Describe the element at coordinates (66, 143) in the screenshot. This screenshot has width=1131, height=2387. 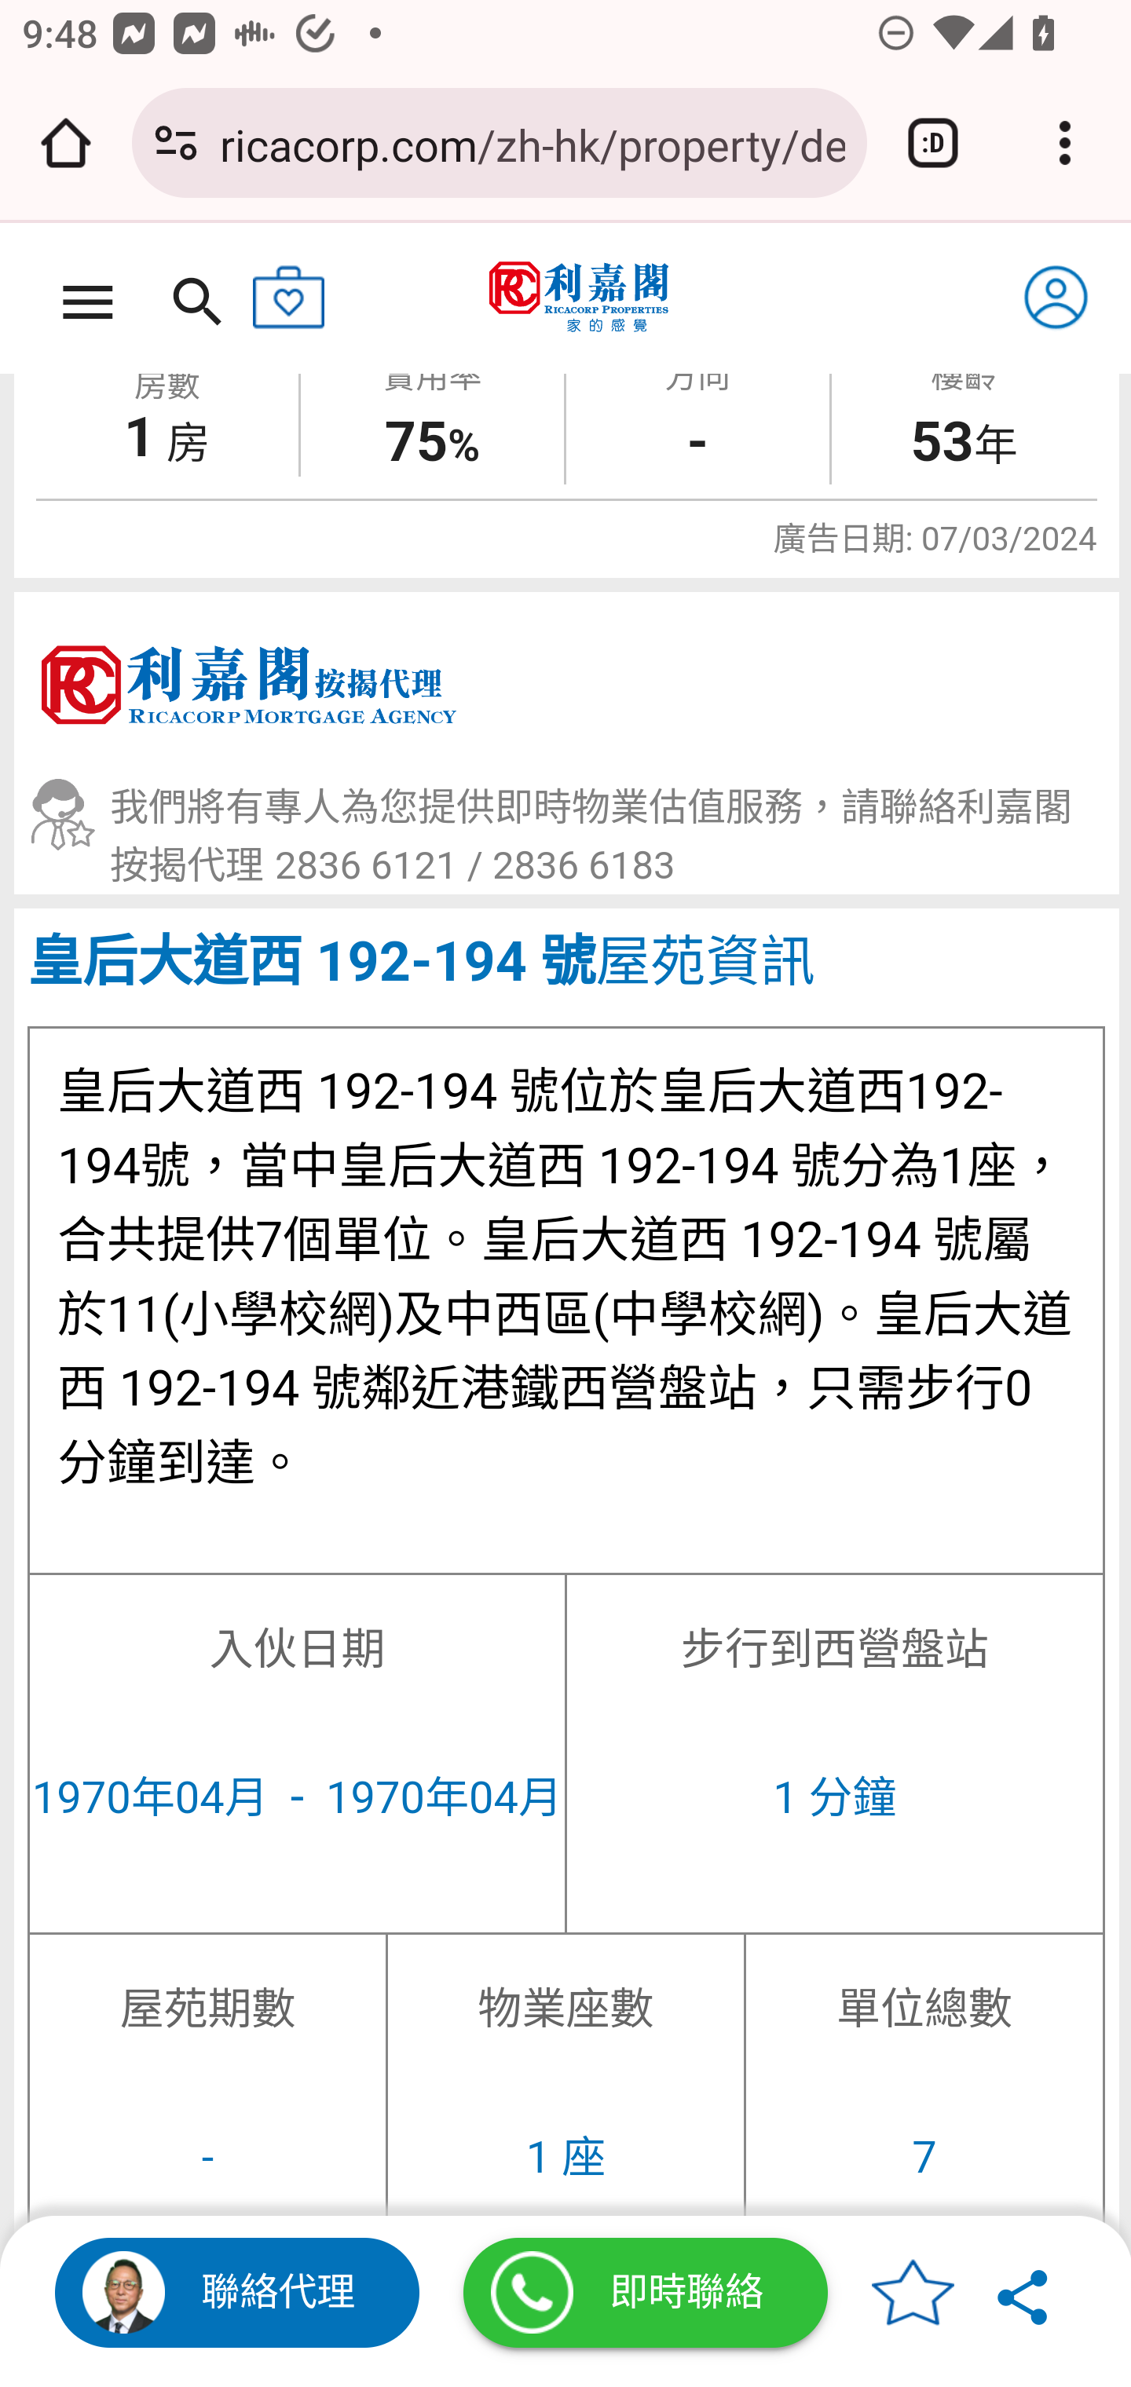
I see `Open the home page` at that location.